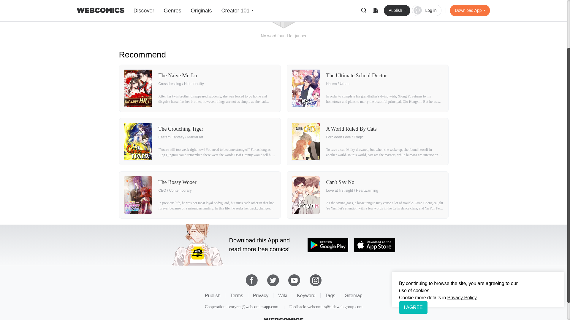 The width and height of the screenshot is (570, 320). What do you see at coordinates (330, 295) in the screenshot?
I see `Tags` at bounding box center [330, 295].